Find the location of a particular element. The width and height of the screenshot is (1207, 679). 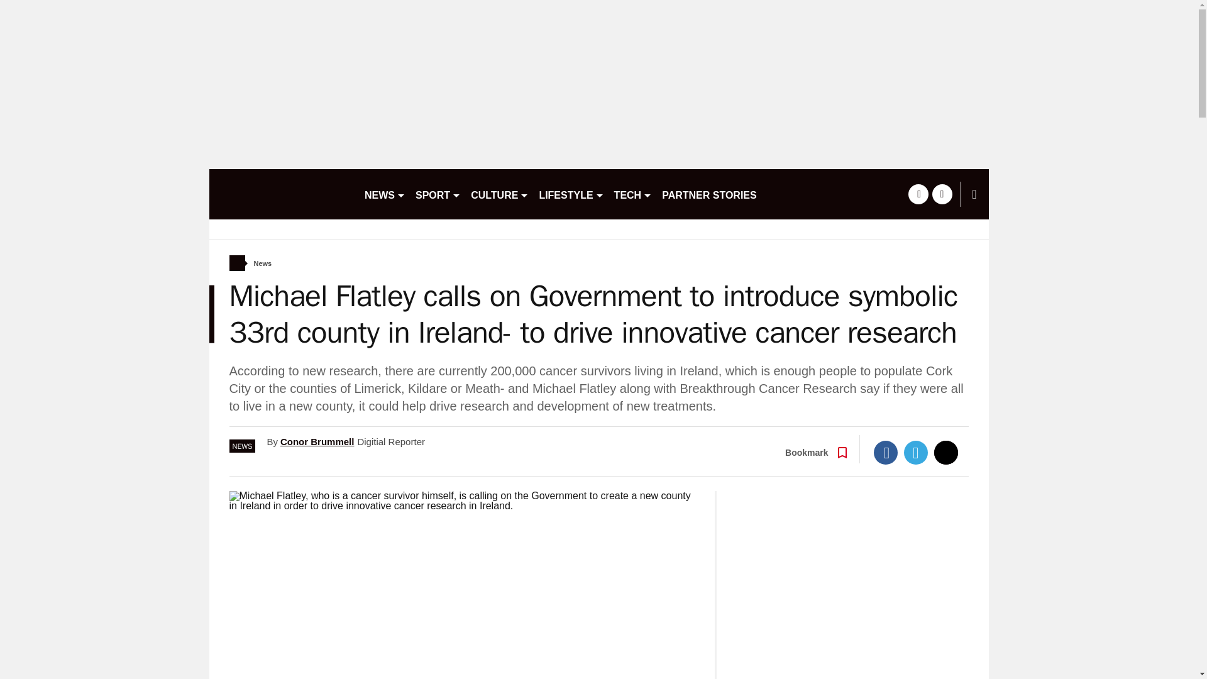

CULTURE is located at coordinates (499, 194).